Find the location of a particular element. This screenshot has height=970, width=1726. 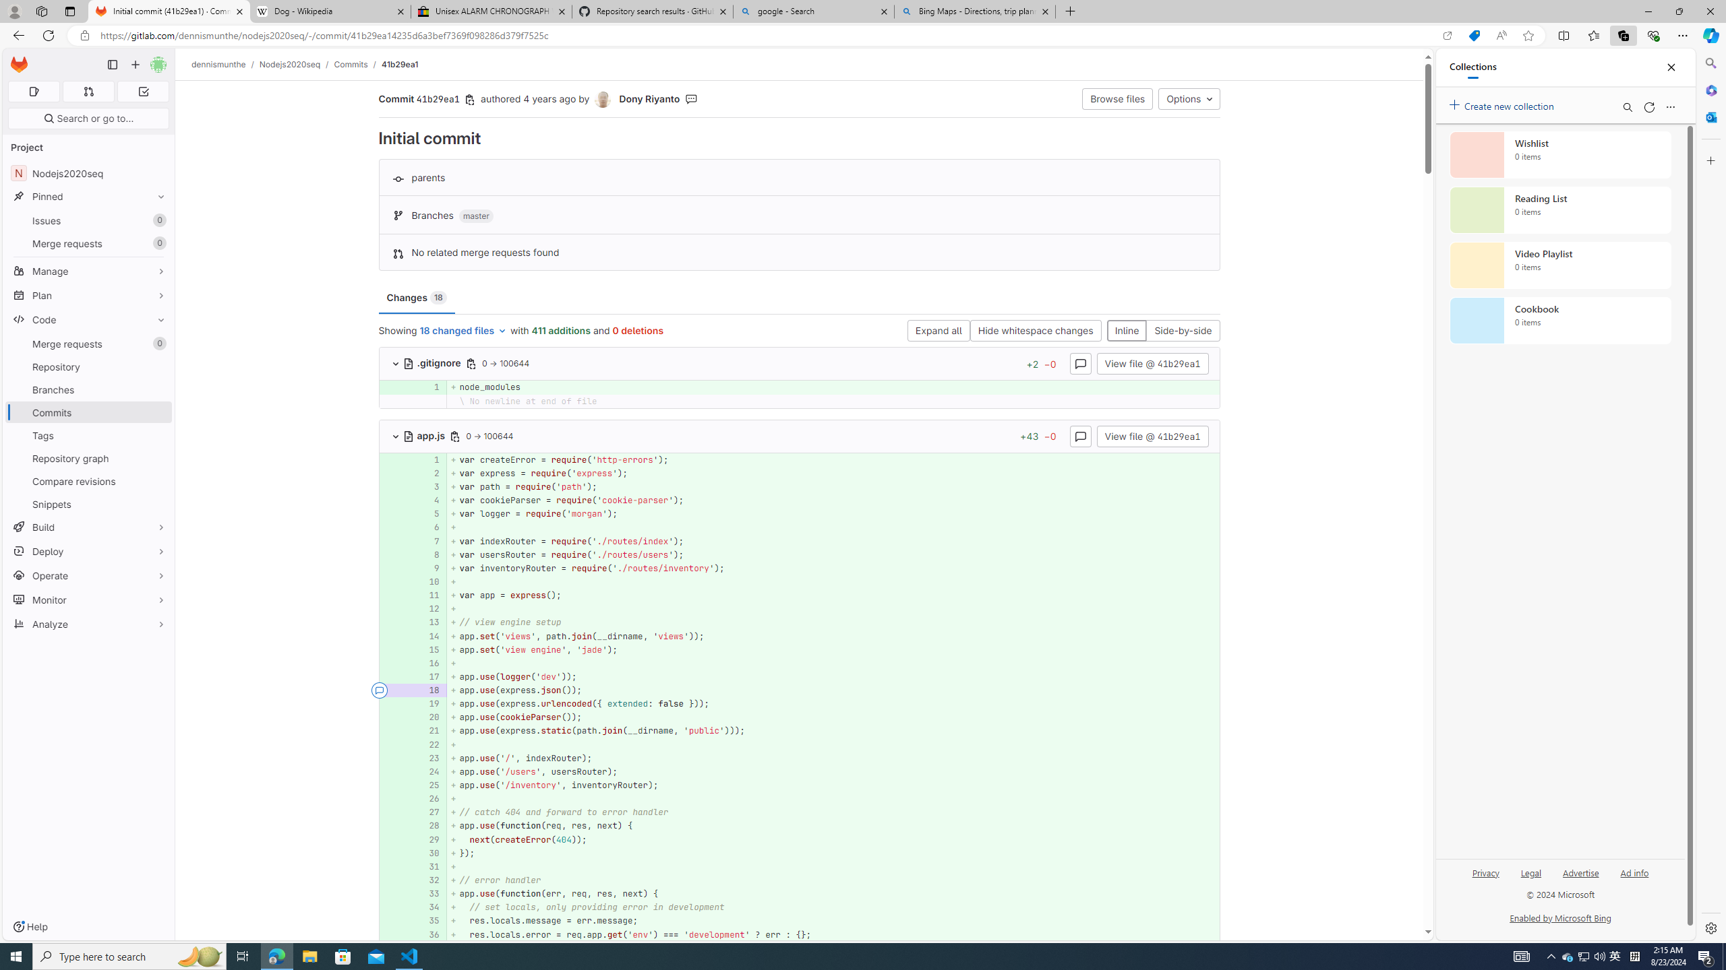

24 is located at coordinates (427, 771).